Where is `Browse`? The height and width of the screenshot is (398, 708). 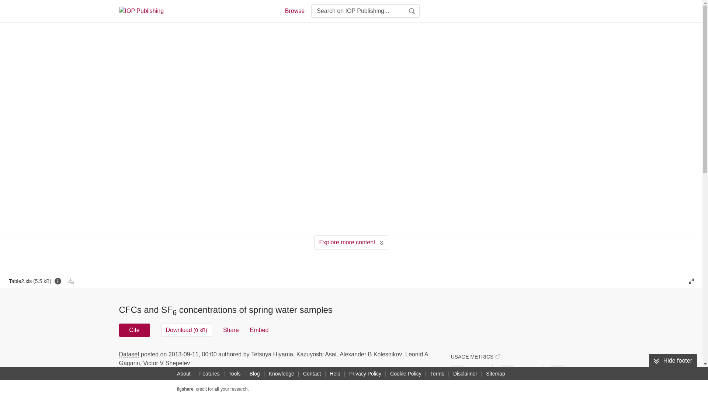
Browse is located at coordinates (294, 11).